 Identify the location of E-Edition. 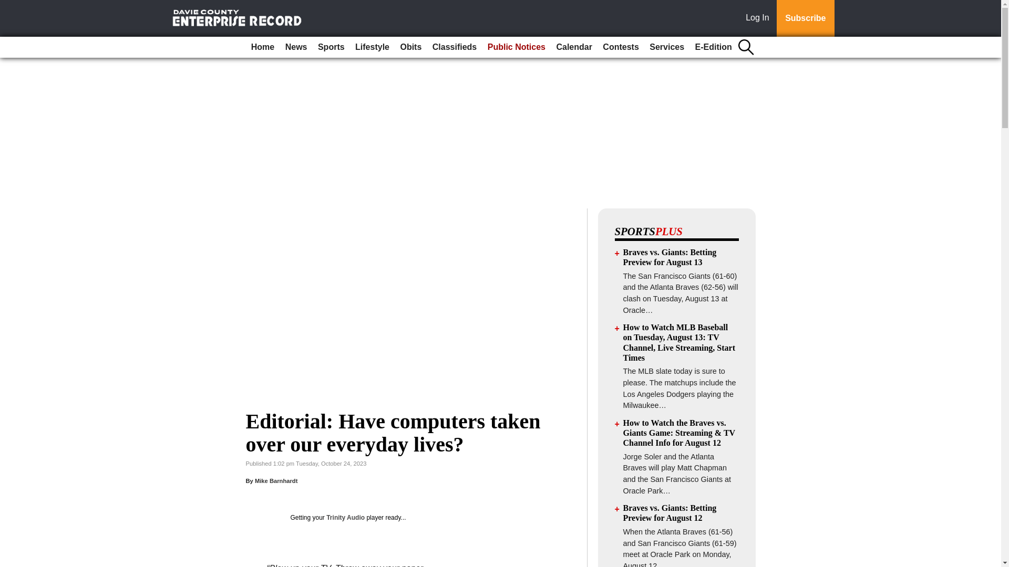
(714, 47).